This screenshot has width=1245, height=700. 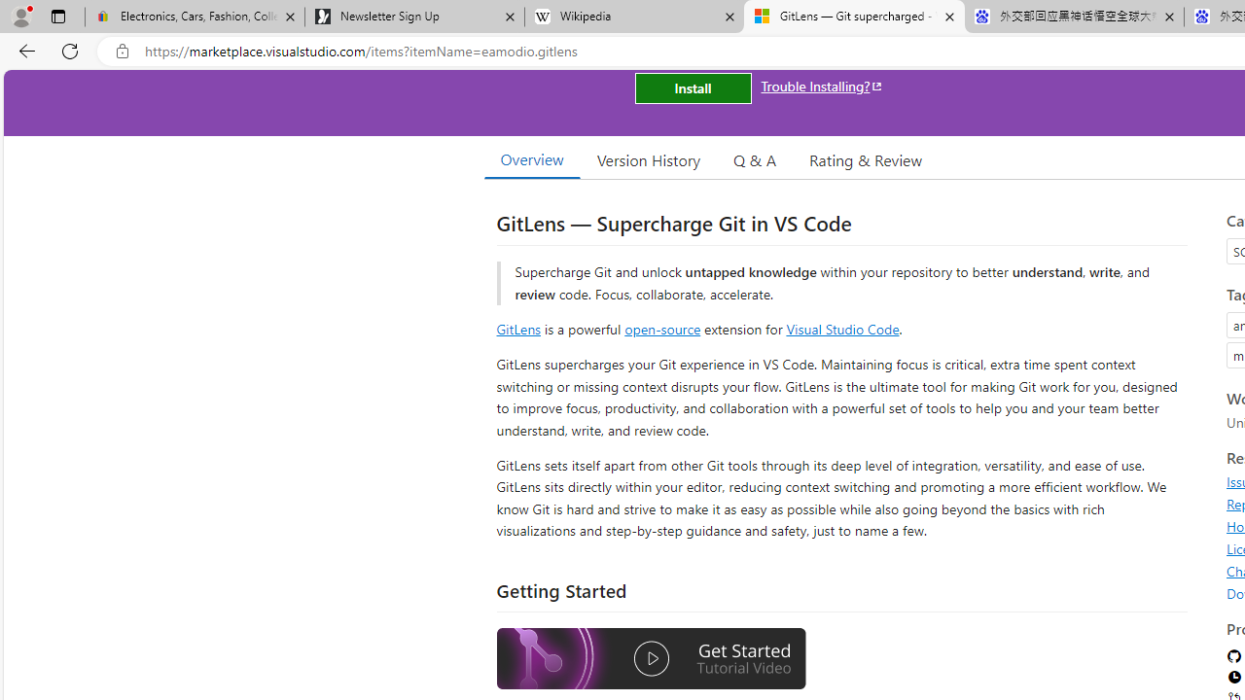 What do you see at coordinates (755, 159) in the screenshot?
I see `Q & A` at bounding box center [755, 159].